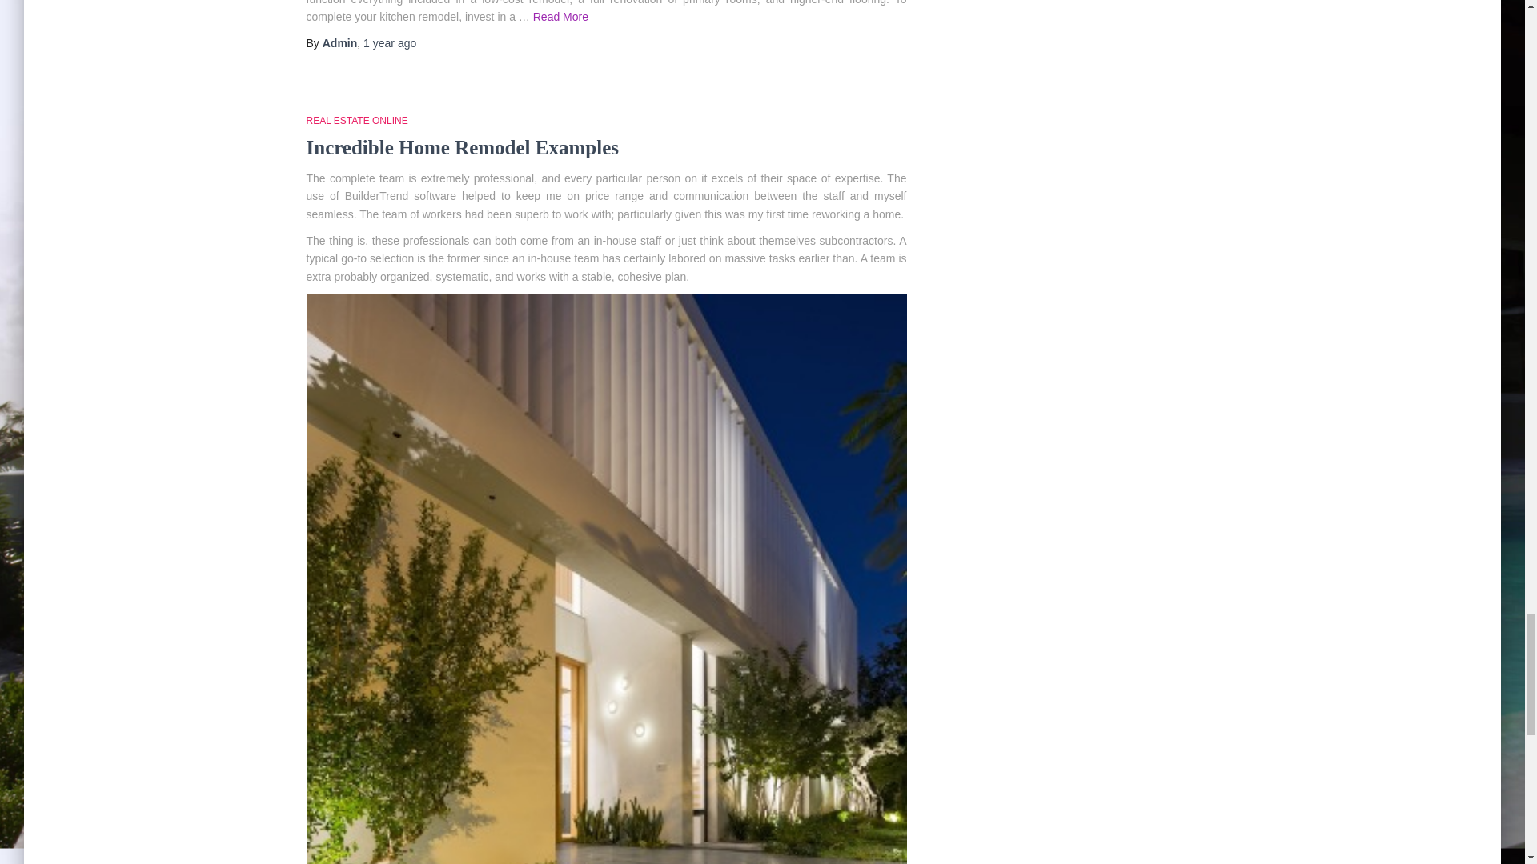  What do you see at coordinates (560, 16) in the screenshot?
I see `Read More` at bounding box center [560, 16].